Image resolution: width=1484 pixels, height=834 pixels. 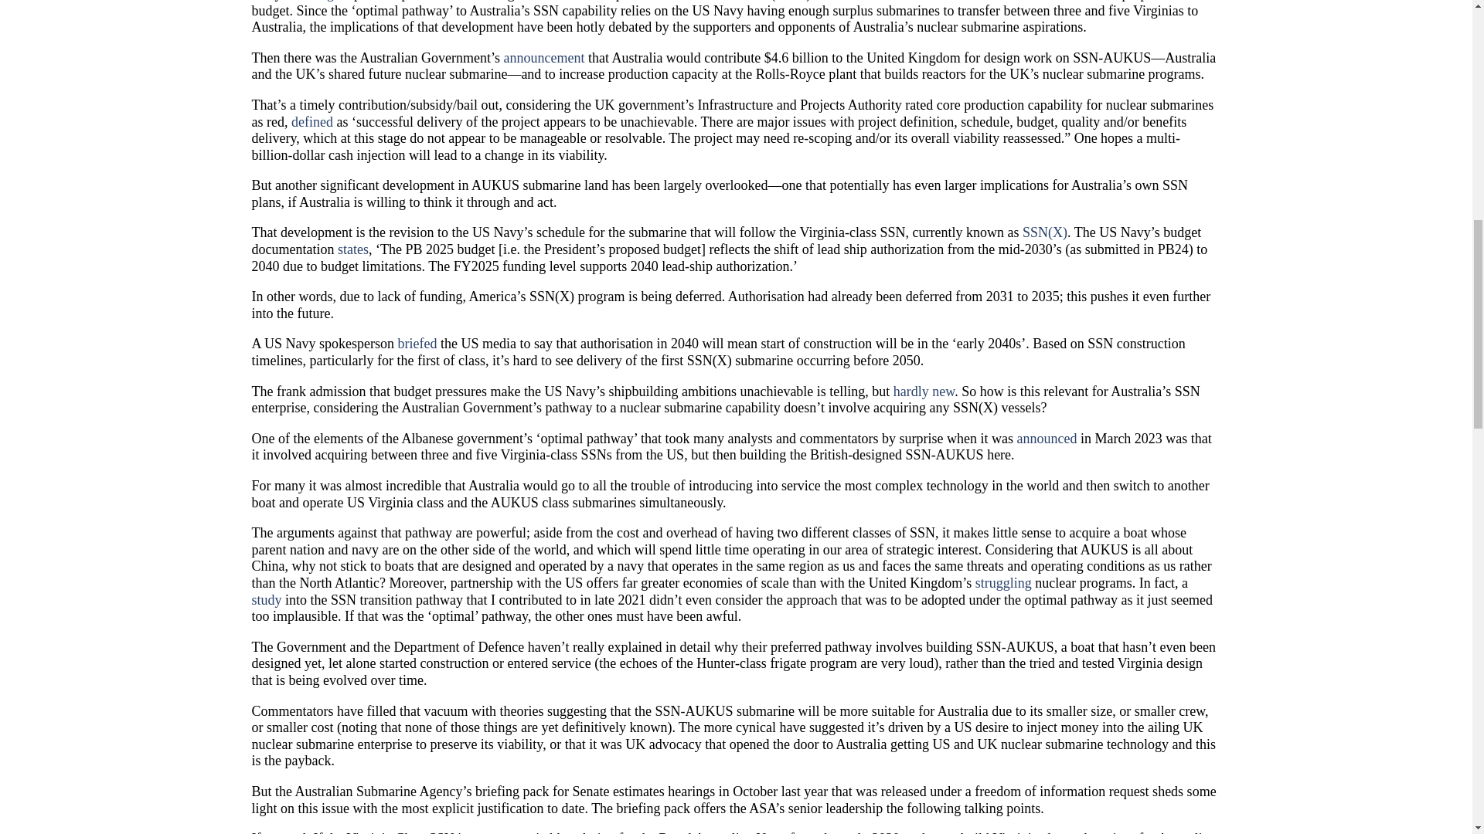 What do you see at coordinates (309, 1) in the screenshot?
I see `reducing` at bounding box center [309, 1].